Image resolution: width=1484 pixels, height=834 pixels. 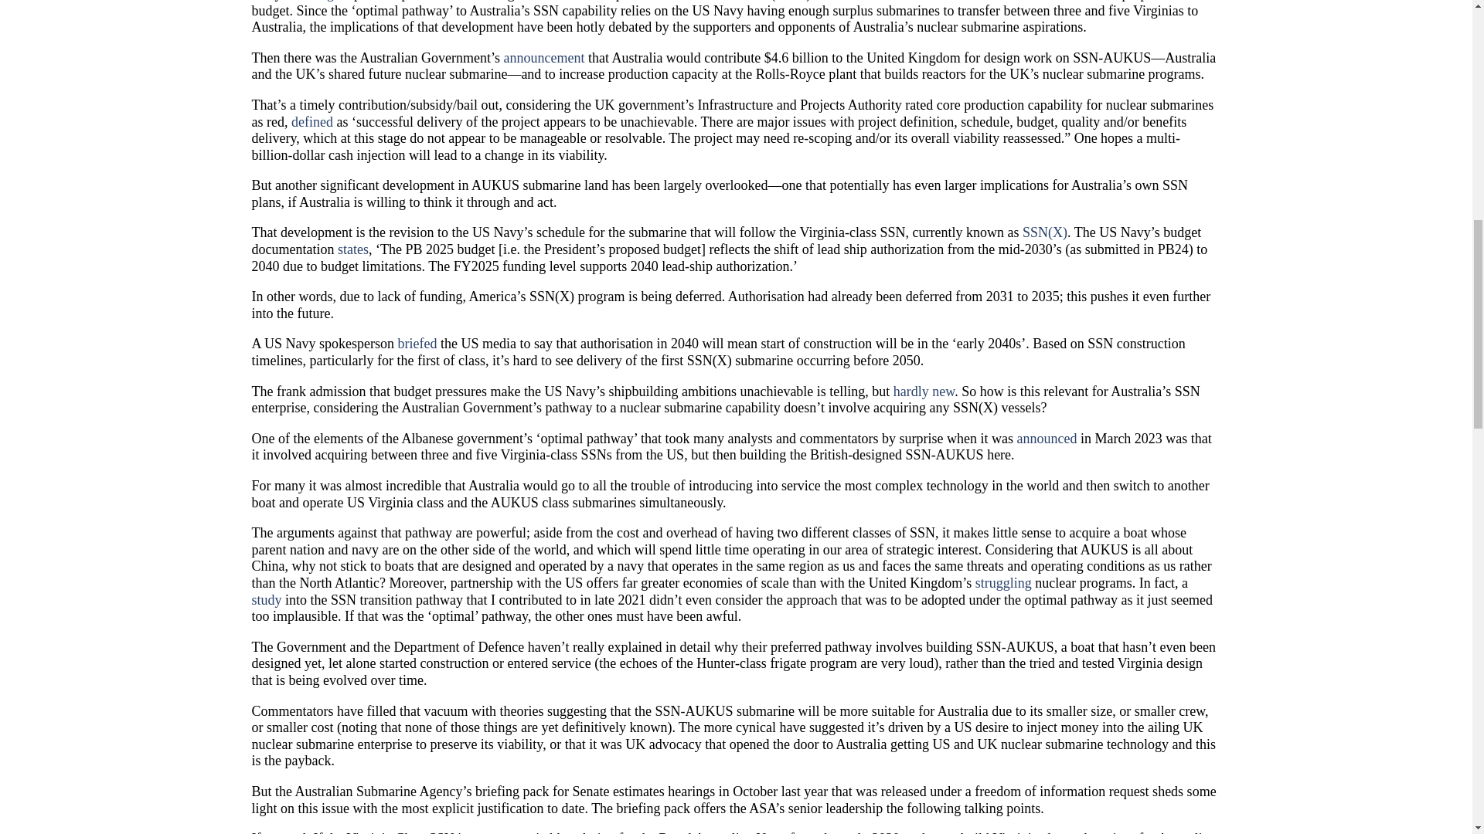 What do you see at coordinates (309, 1) in the screenshot?
I see `reducing` at bounding box center [309, 1].